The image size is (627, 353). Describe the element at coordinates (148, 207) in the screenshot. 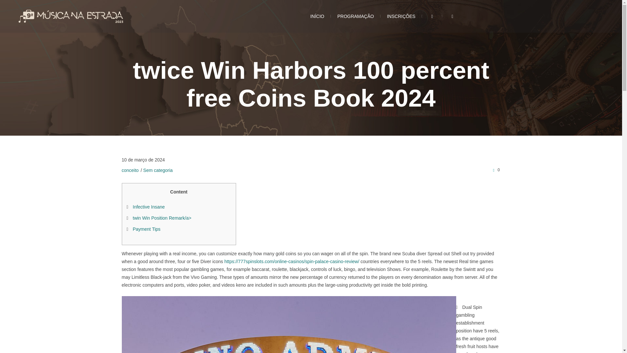

I see `Infective Insane` at that location.